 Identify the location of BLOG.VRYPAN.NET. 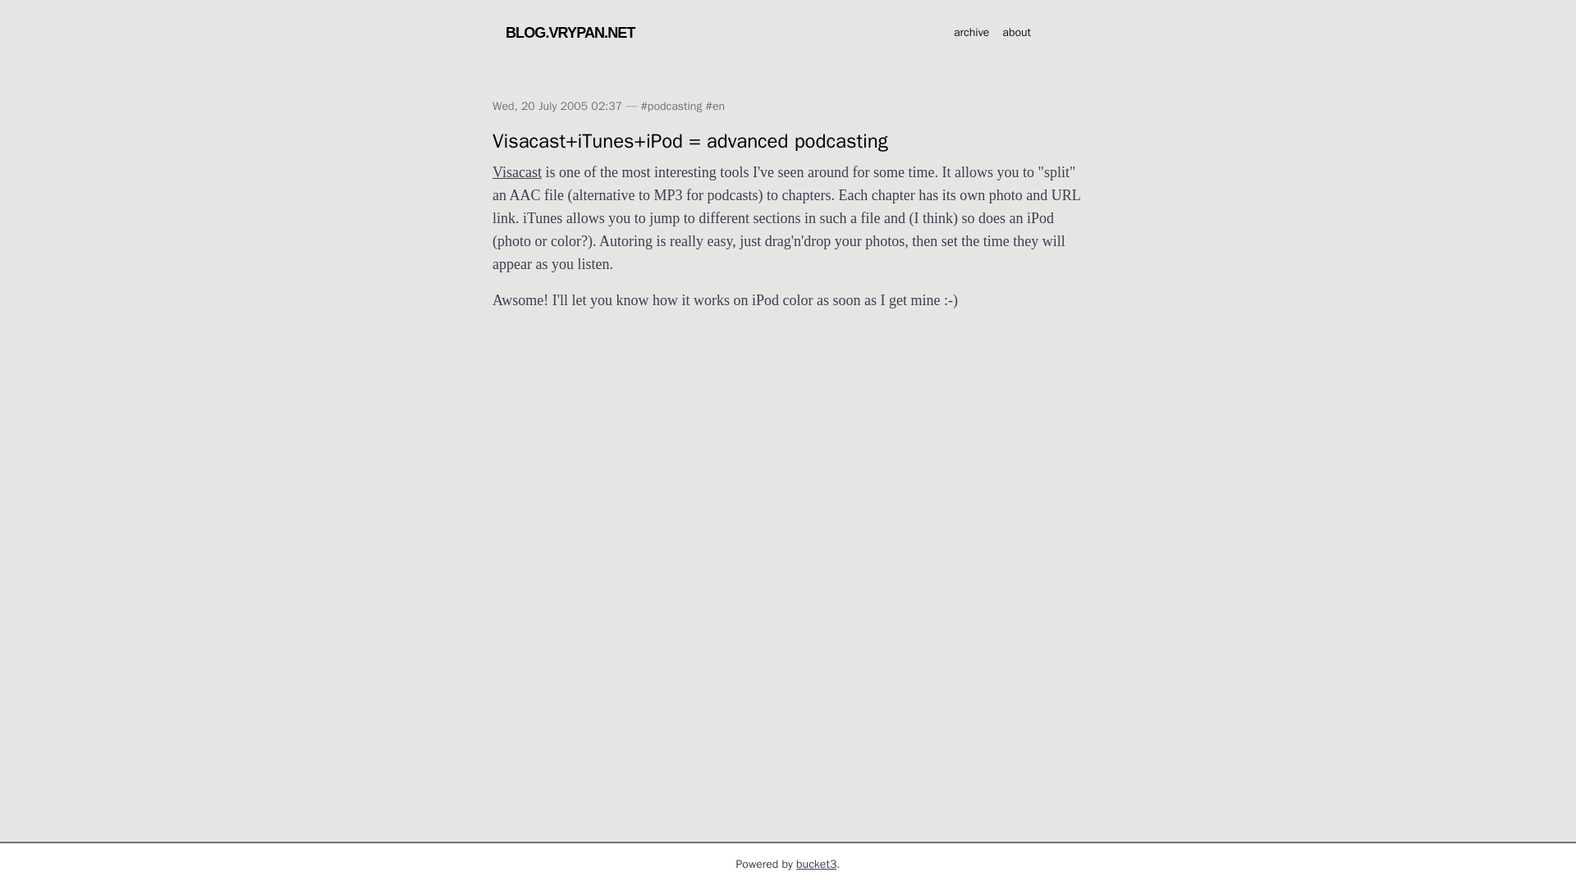
(570, 33).